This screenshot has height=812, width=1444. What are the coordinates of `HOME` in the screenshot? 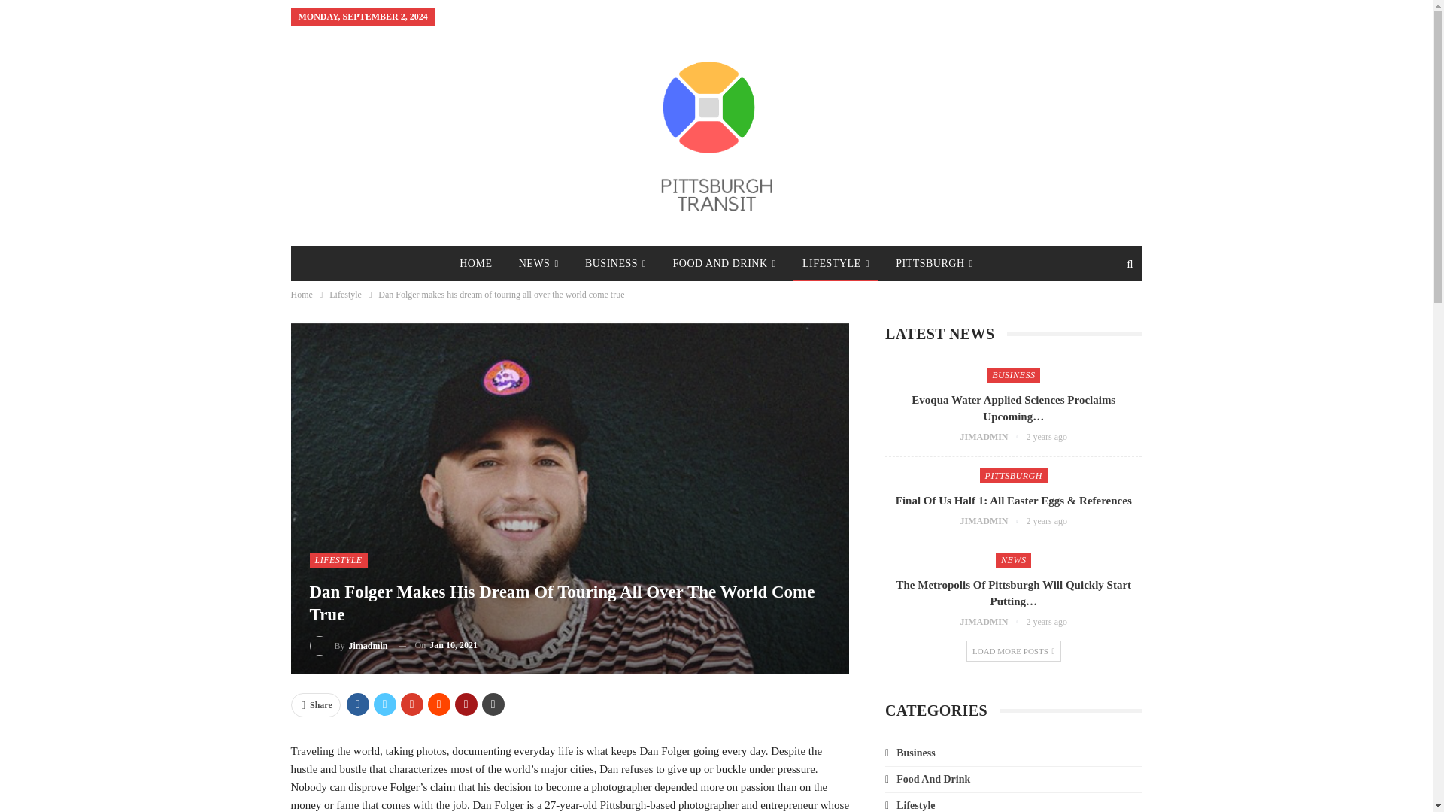 It's located at (475, 263).